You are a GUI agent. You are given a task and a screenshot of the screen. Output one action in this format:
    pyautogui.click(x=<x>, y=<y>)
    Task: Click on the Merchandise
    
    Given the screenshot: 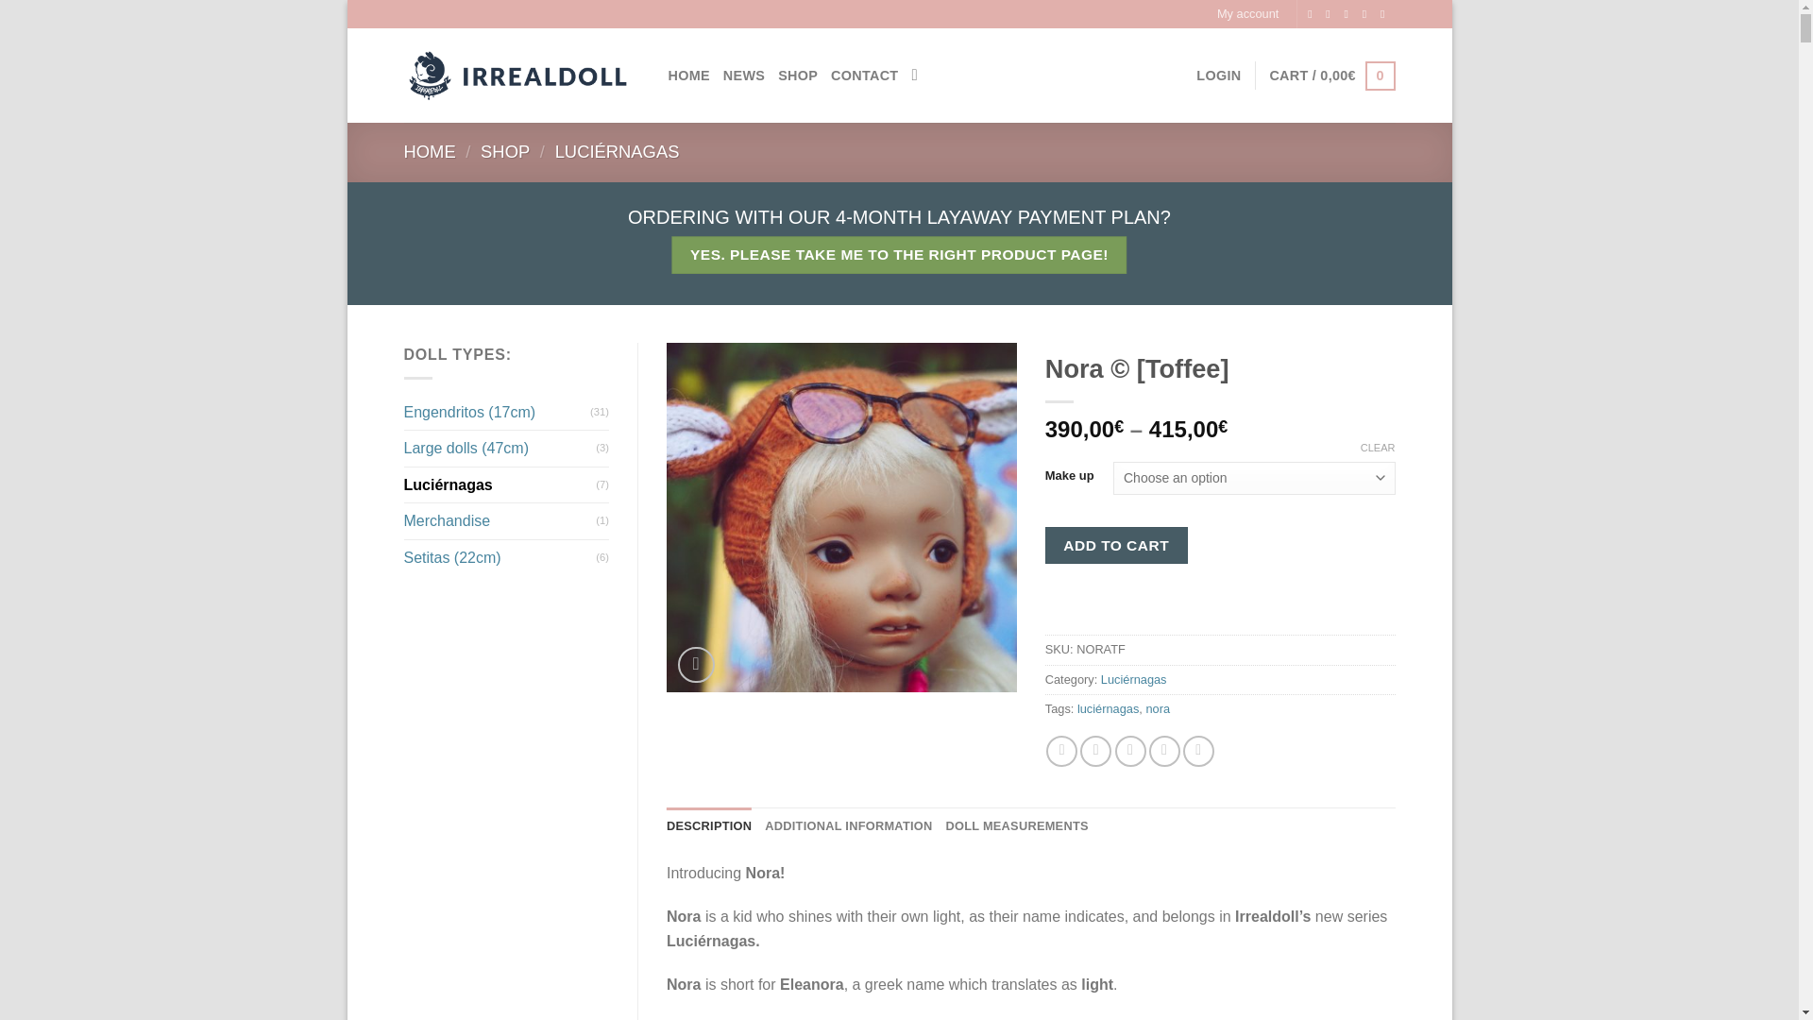 What is the action you would take?
    pyautogui.click(x=500, y=521)
    